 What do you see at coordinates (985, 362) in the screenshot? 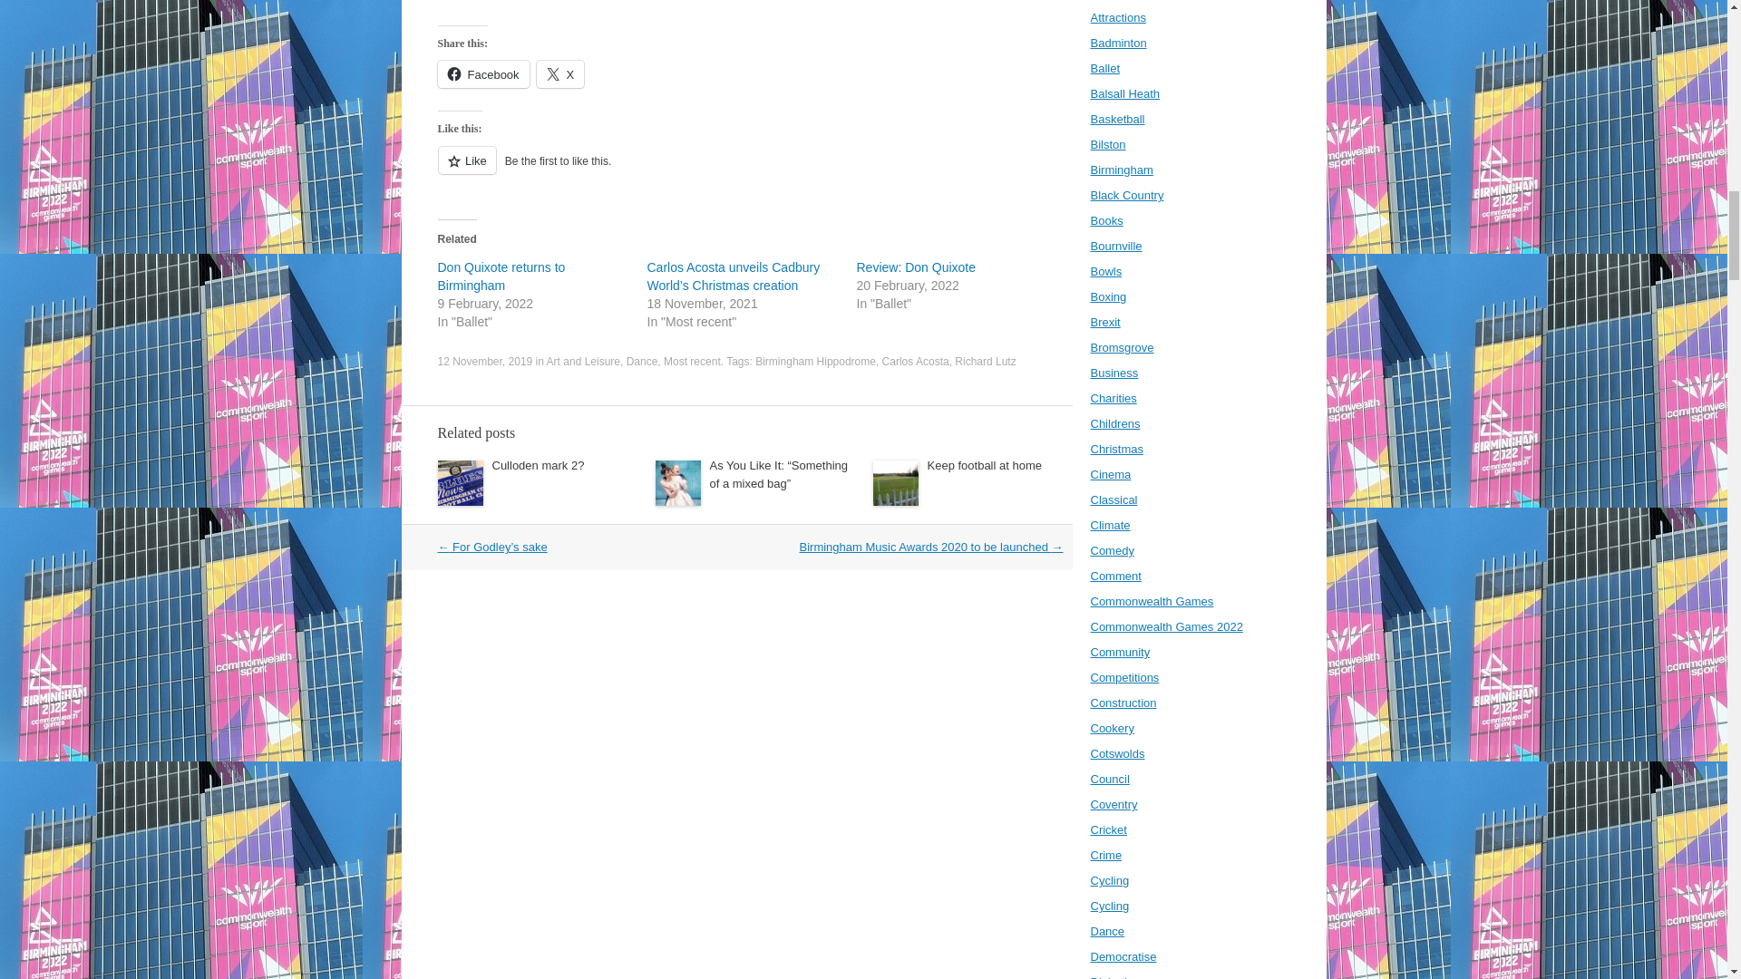
I see `Richard Lutz` at bounding box center [985, 362].